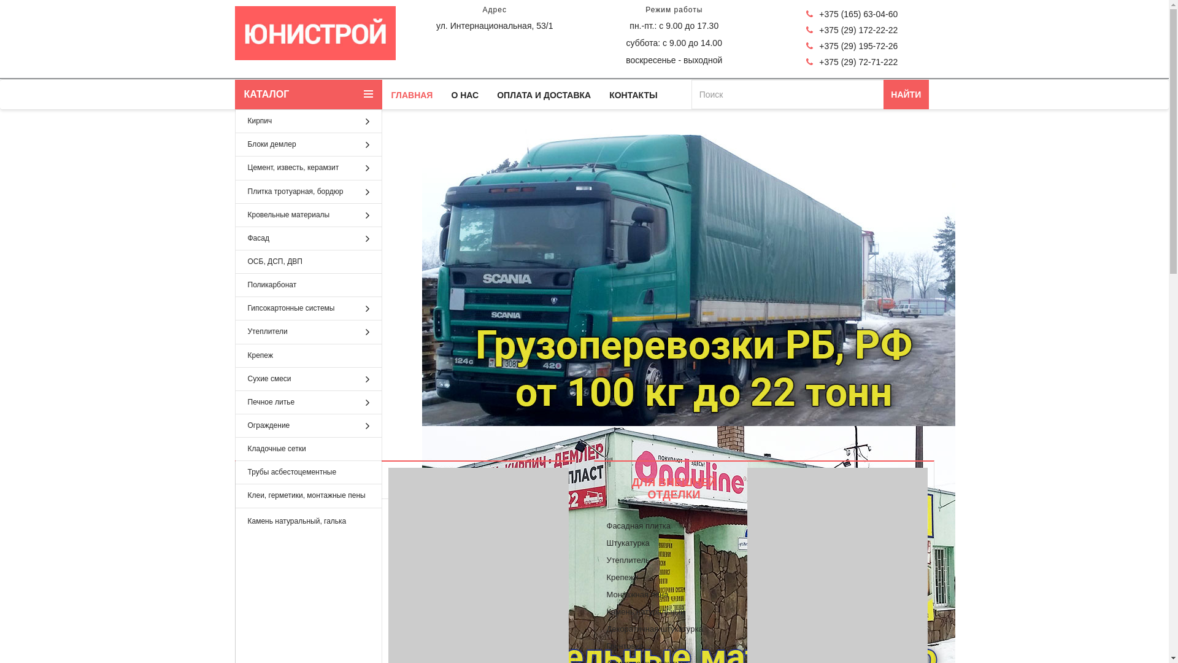  Describe the element at coordinates (852, 30) in the screenshot. I see `+375 (29) 172-22-22` at that location.